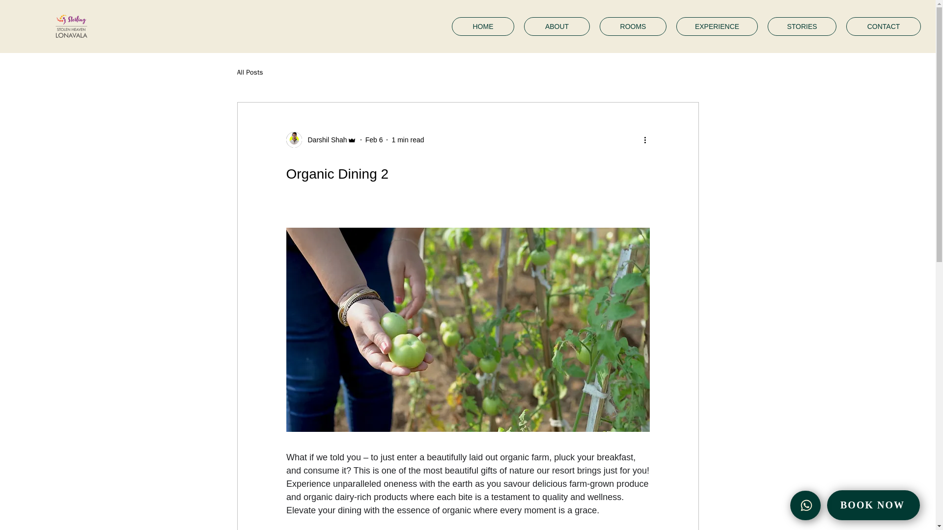  Describe the element at coordinates (407, 139) in the screenshot. I see `1 min read` at that location.